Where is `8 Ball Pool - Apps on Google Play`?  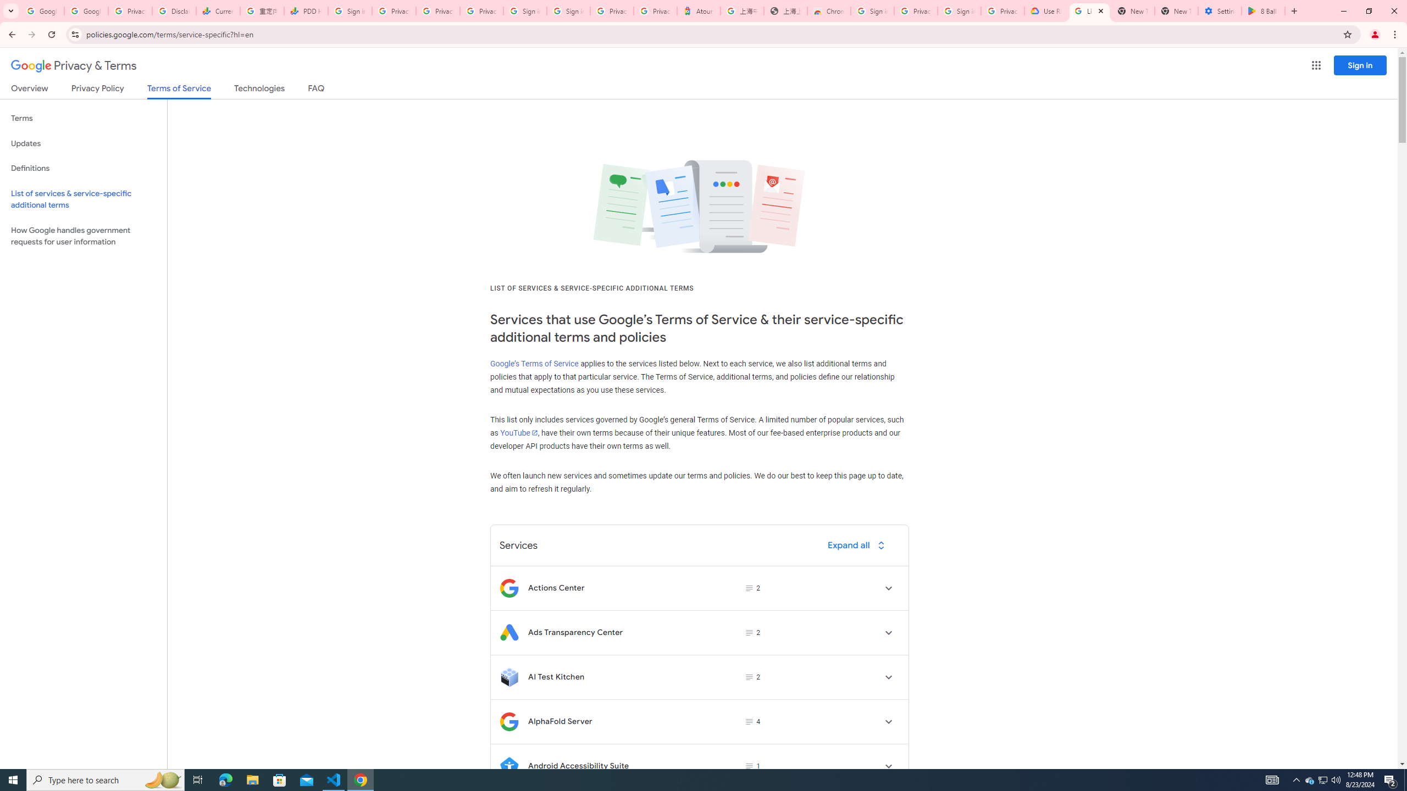
8 Ball Pool - Apps on Google Play is located at coordinates (1263, 11).